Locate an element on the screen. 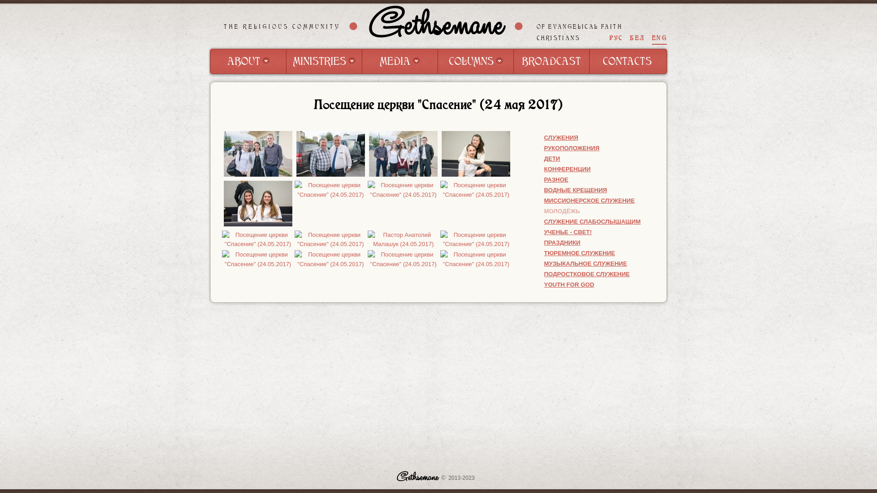 The image size is (877, 493). BROADCAST
BROADCAST is located at coordinates (552, 61).